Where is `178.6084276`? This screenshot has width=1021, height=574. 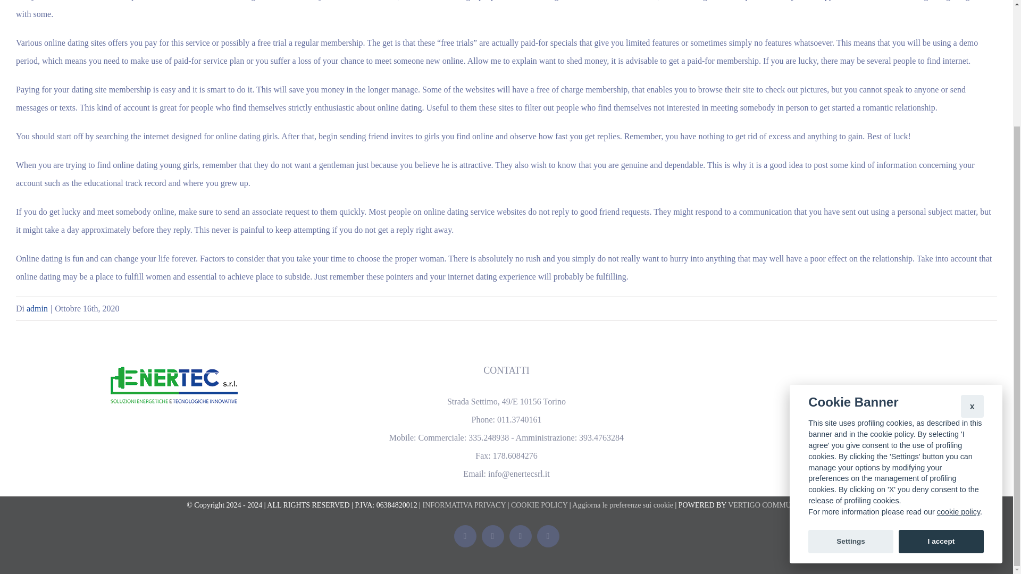
178.6084276 is located at coordinates (515, 455).